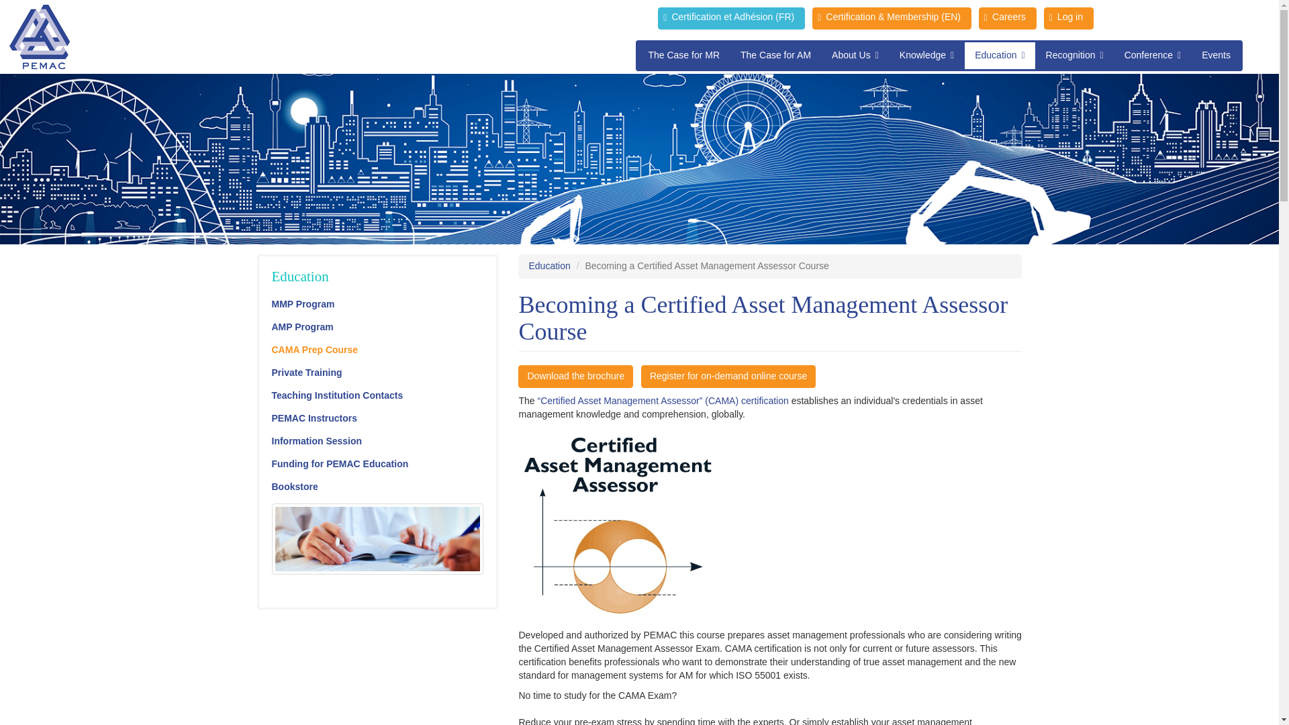  Describe the element at coordinates (855, 55) in the screenshot. I see `About Us` at that location.